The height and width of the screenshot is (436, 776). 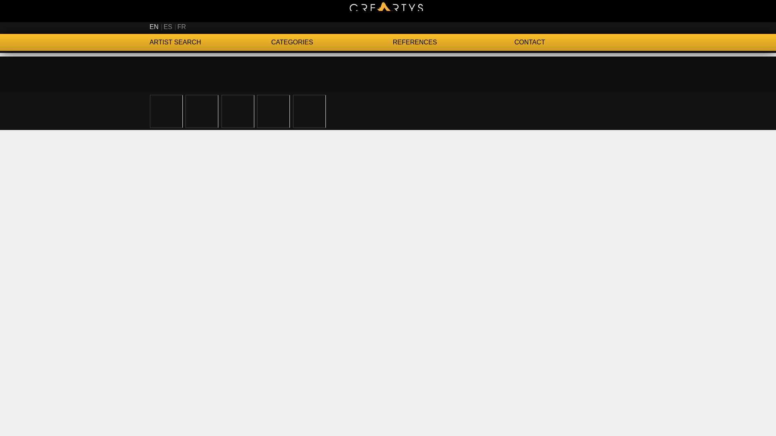 I want to click on Creartys on LinkedIn, so click(x=605, y=27).